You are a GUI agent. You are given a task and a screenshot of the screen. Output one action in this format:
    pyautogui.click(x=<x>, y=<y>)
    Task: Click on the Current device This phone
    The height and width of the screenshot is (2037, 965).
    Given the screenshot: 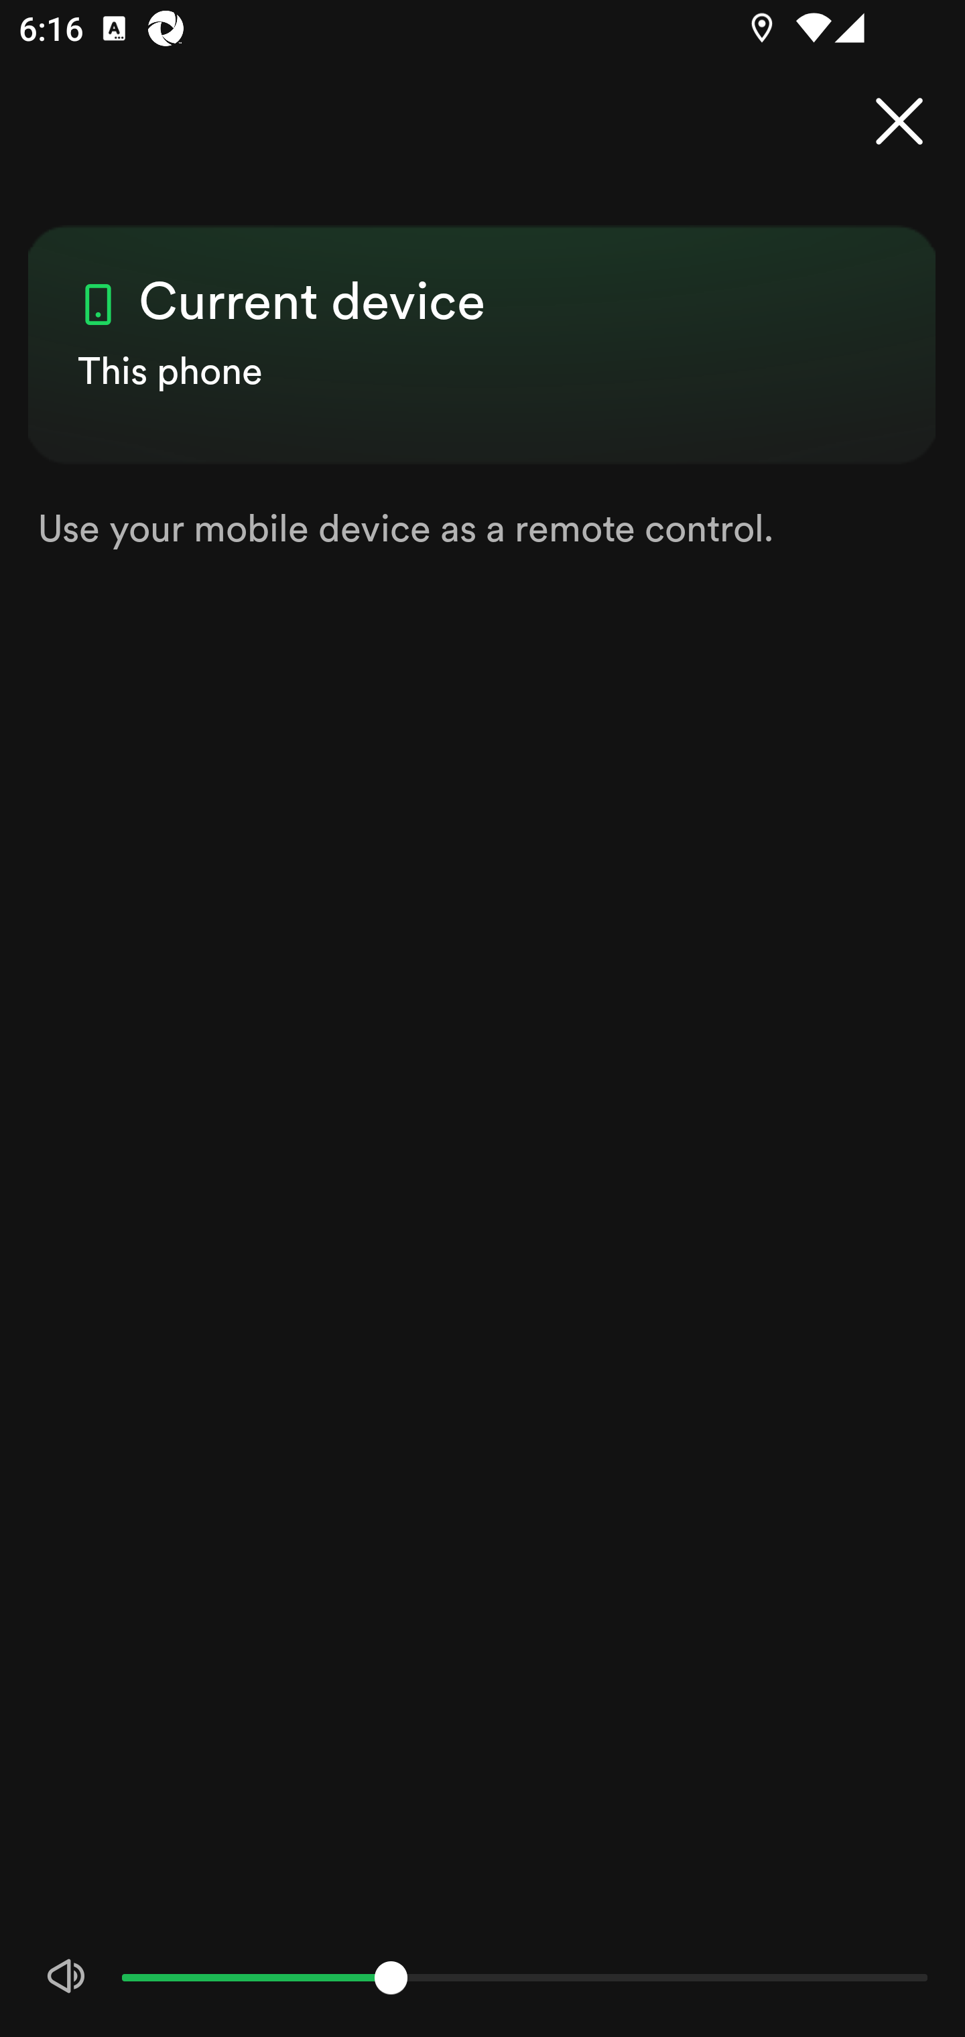 What is the action you would take?
    pyautogui.click(x=482, y=322)
    